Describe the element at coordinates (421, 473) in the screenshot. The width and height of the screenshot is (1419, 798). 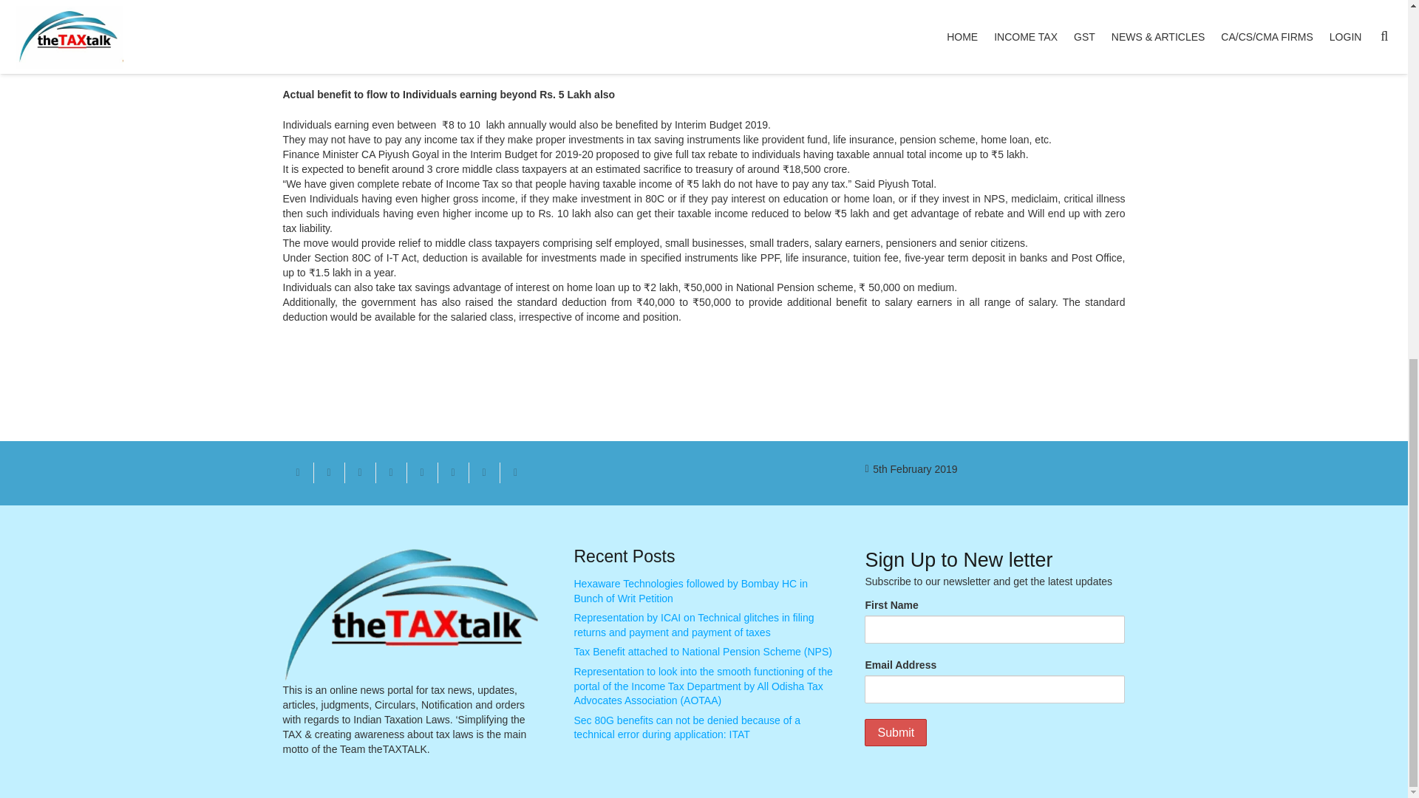
I see `Pin this` at that location.